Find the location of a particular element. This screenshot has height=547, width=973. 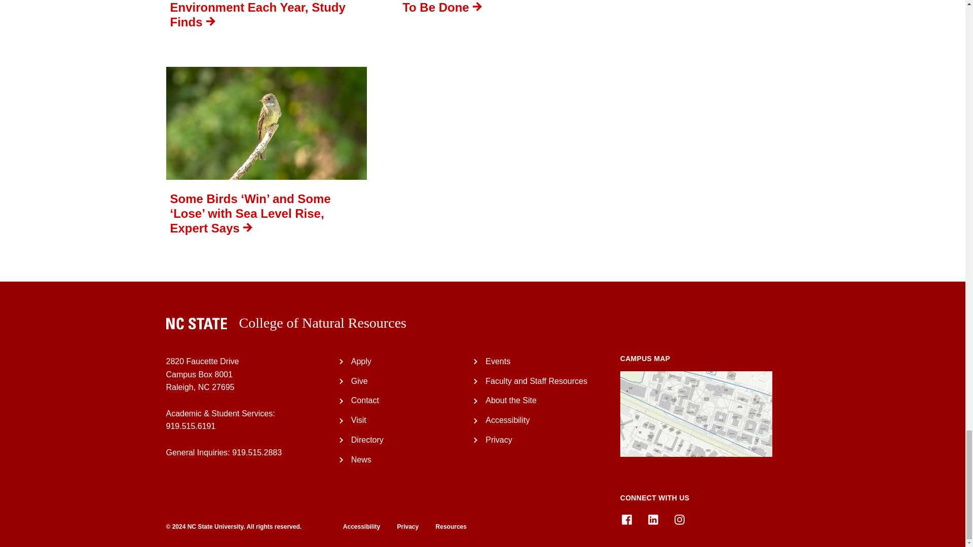

News is located at coordinates (361, 459).